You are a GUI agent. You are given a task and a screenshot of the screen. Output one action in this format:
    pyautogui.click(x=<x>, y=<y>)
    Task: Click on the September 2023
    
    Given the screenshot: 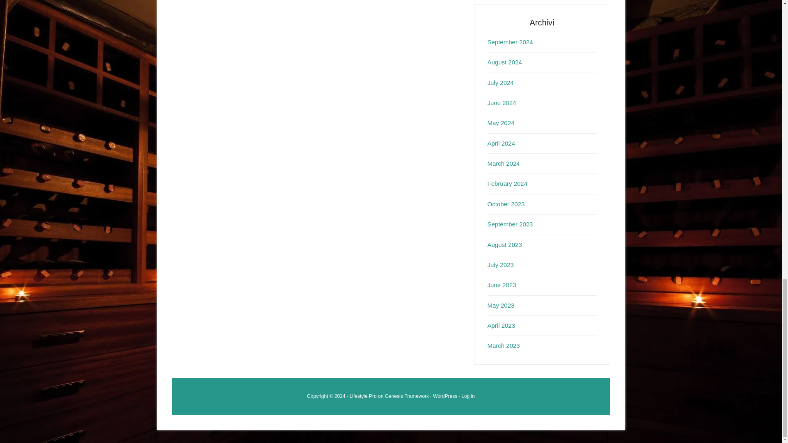 What is the action you would take?
    pyautogui.click(x=511, y=224)
    